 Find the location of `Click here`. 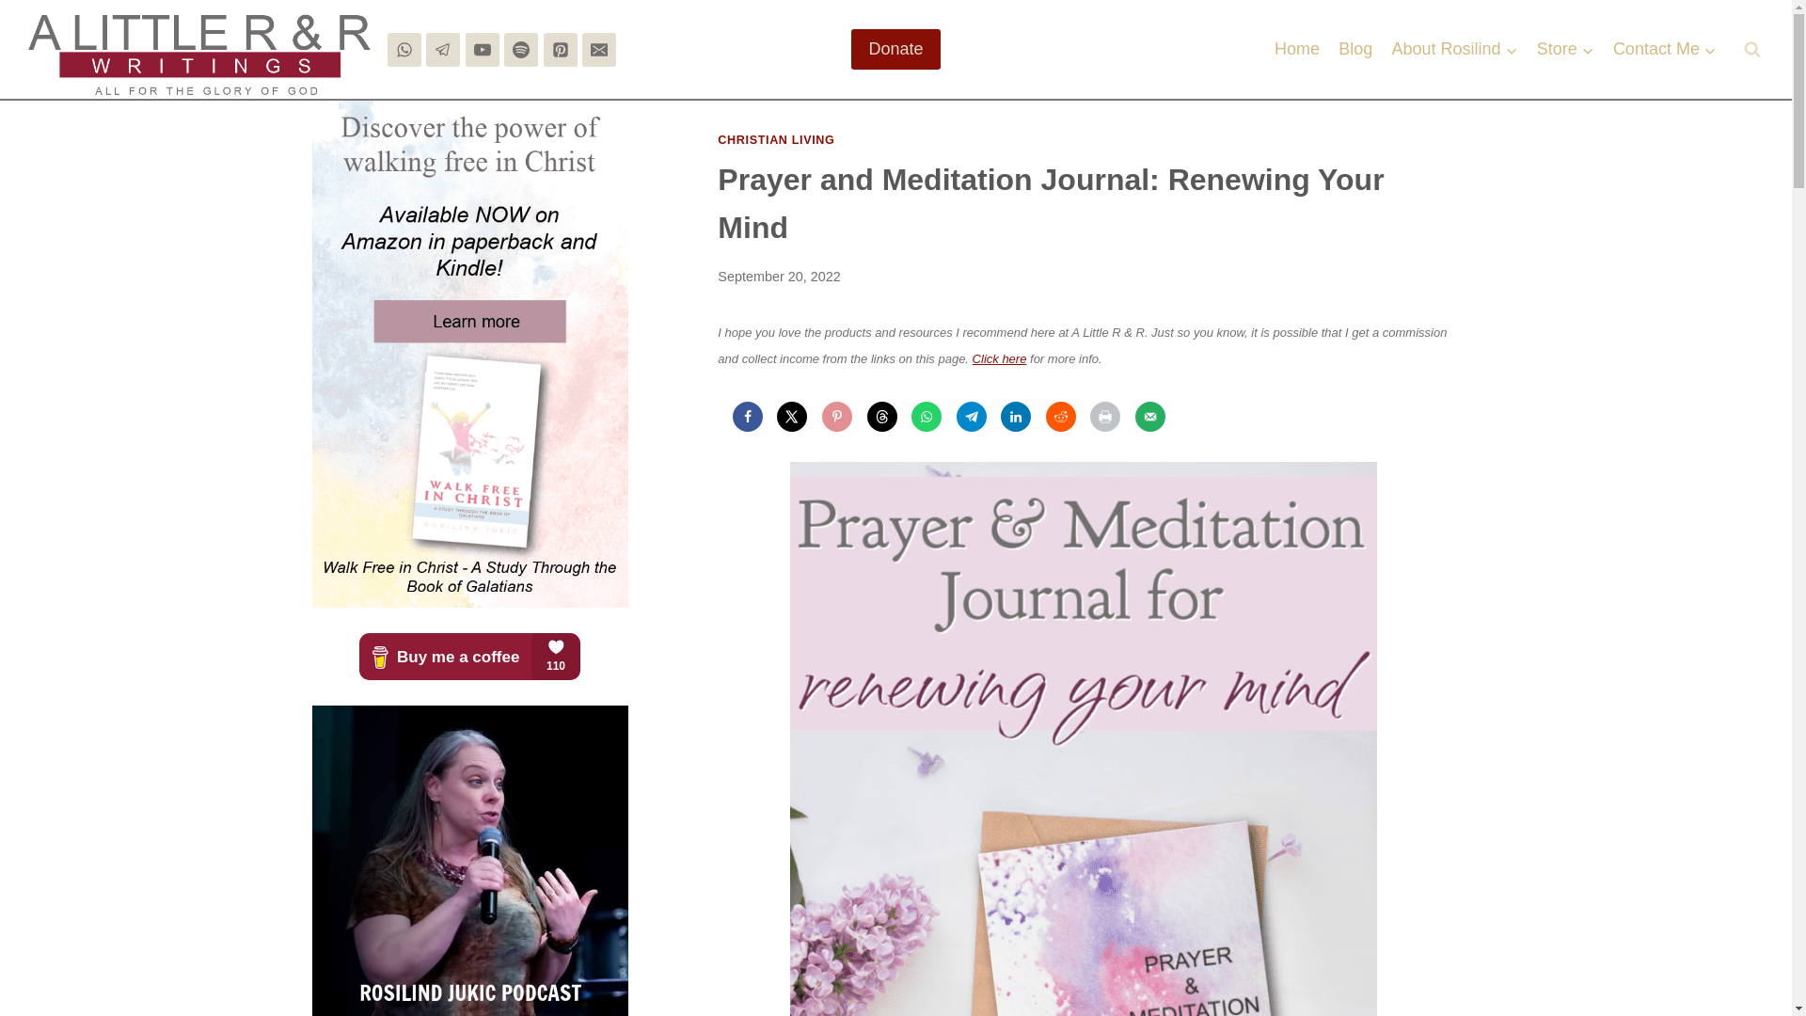

Click here is located at coordinates (1000, 357).